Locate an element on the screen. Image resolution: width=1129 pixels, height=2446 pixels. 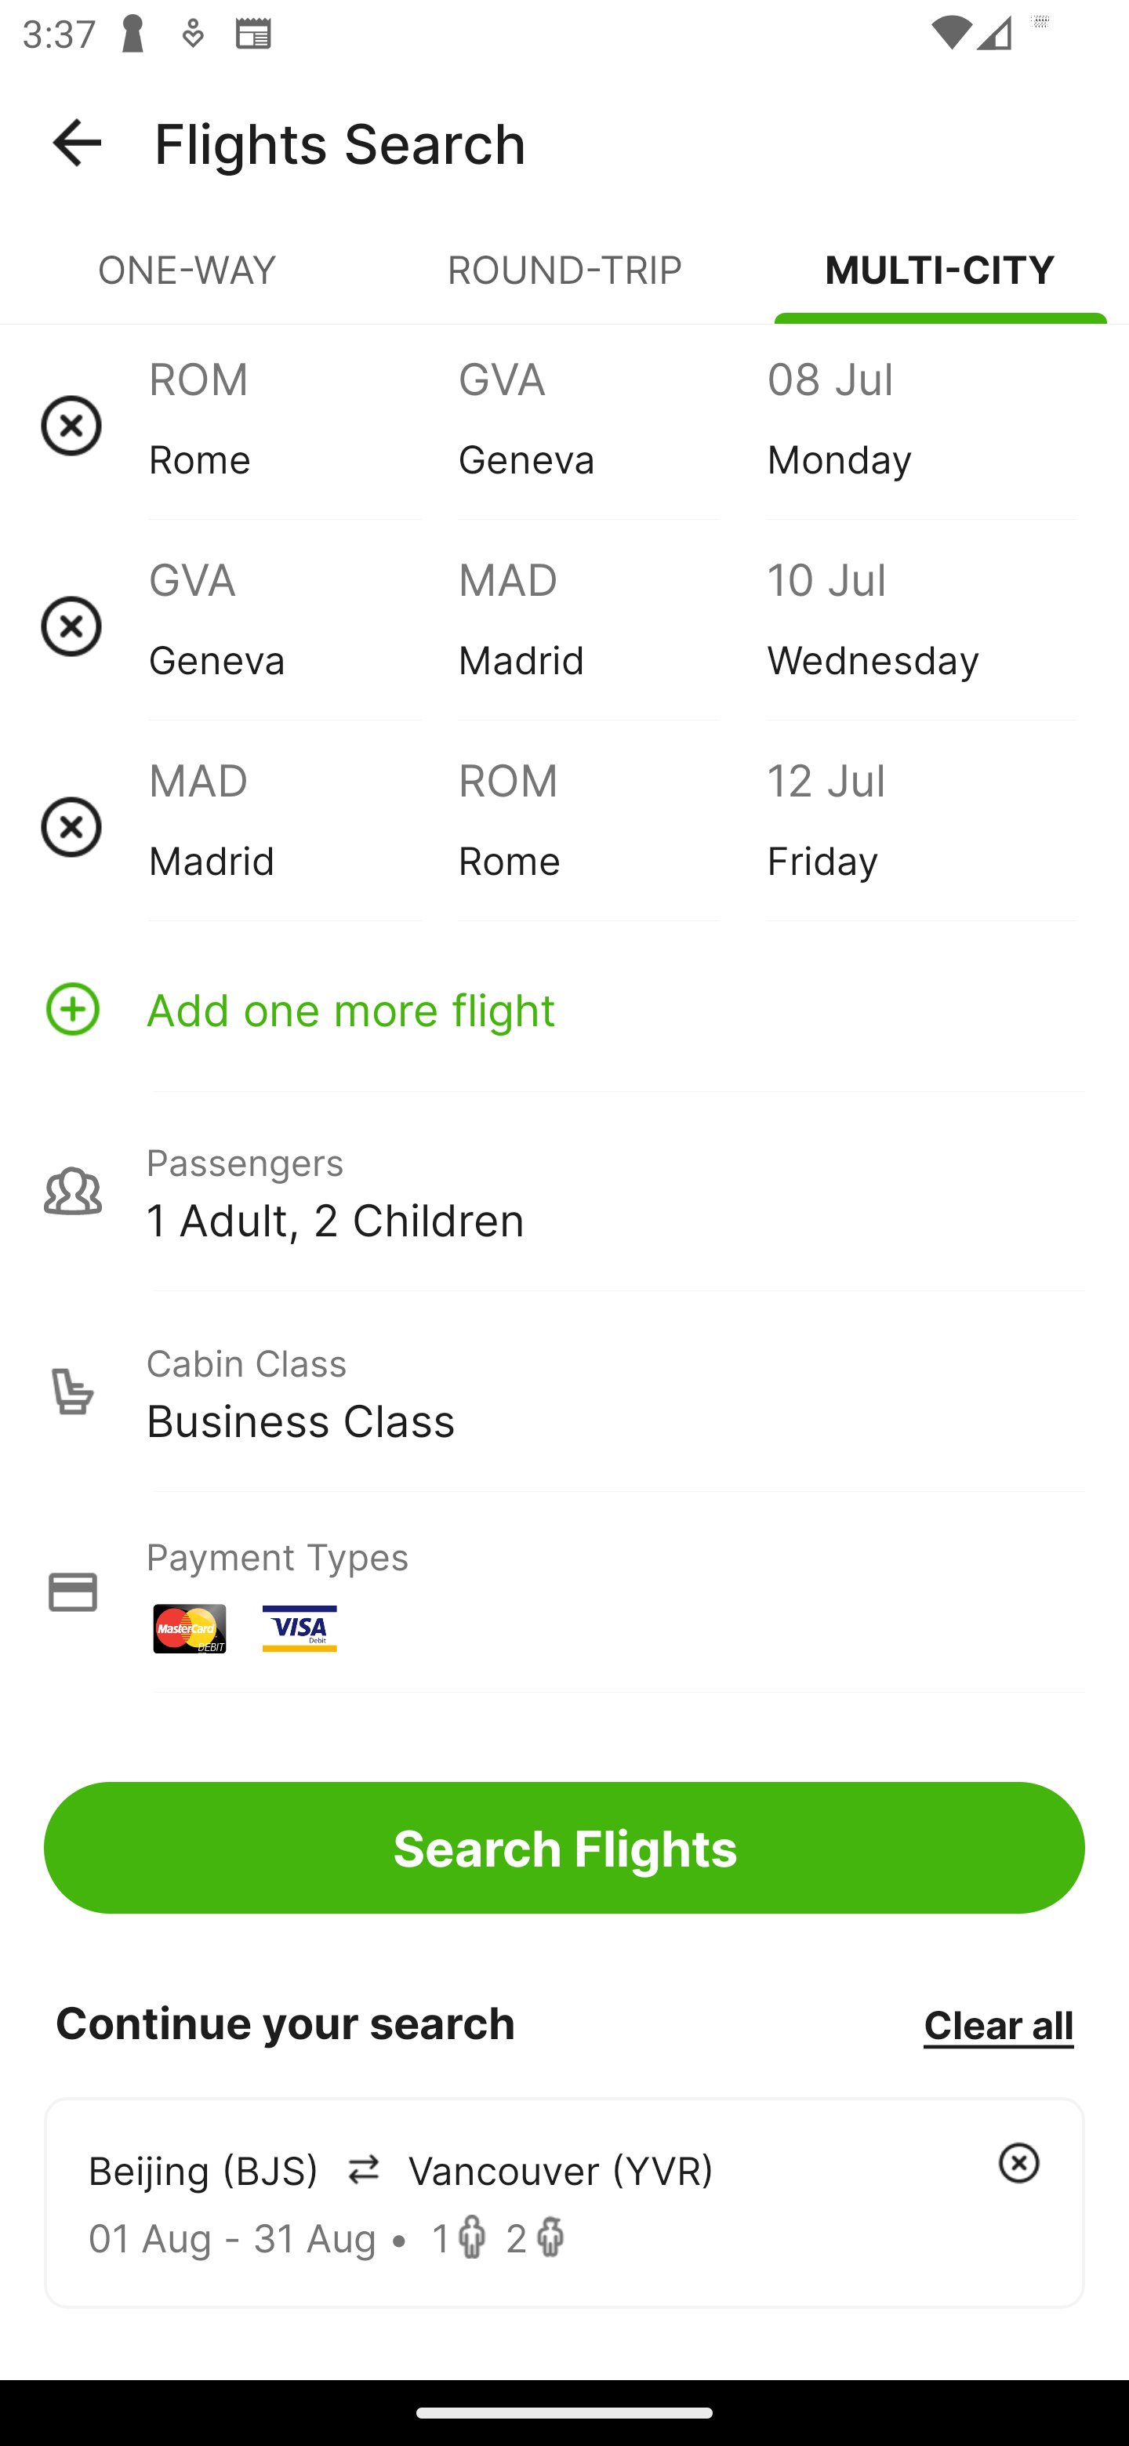
Clear all is located at coordinates (998, 2023).